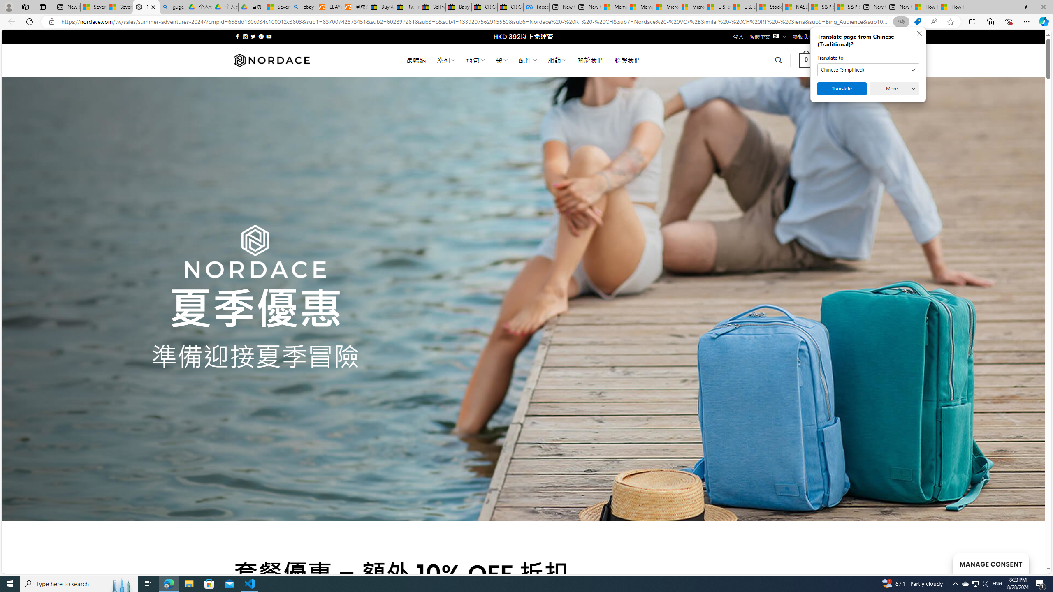 This screenshot has width=1053, height=592. Describe the element at coordinates (146, 7) in the screenshot. I see `Nordace - Summer Adventures 2024` at that location.